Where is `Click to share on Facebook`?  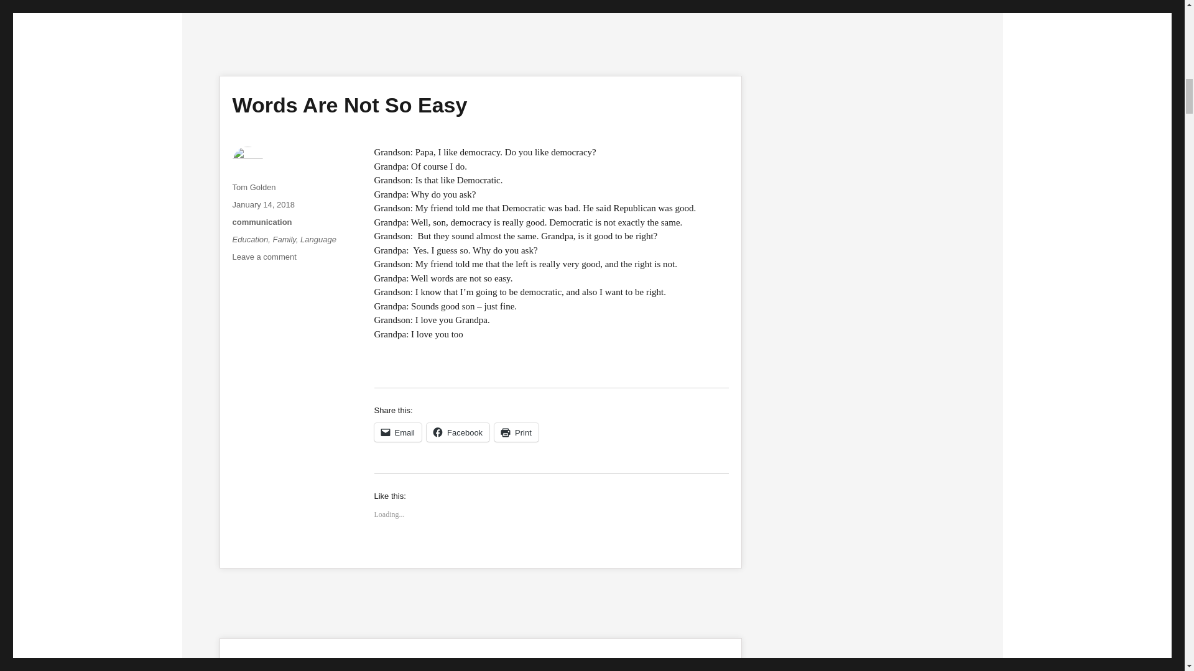 Click to share on Facebook is located at coordinates (398, 432).